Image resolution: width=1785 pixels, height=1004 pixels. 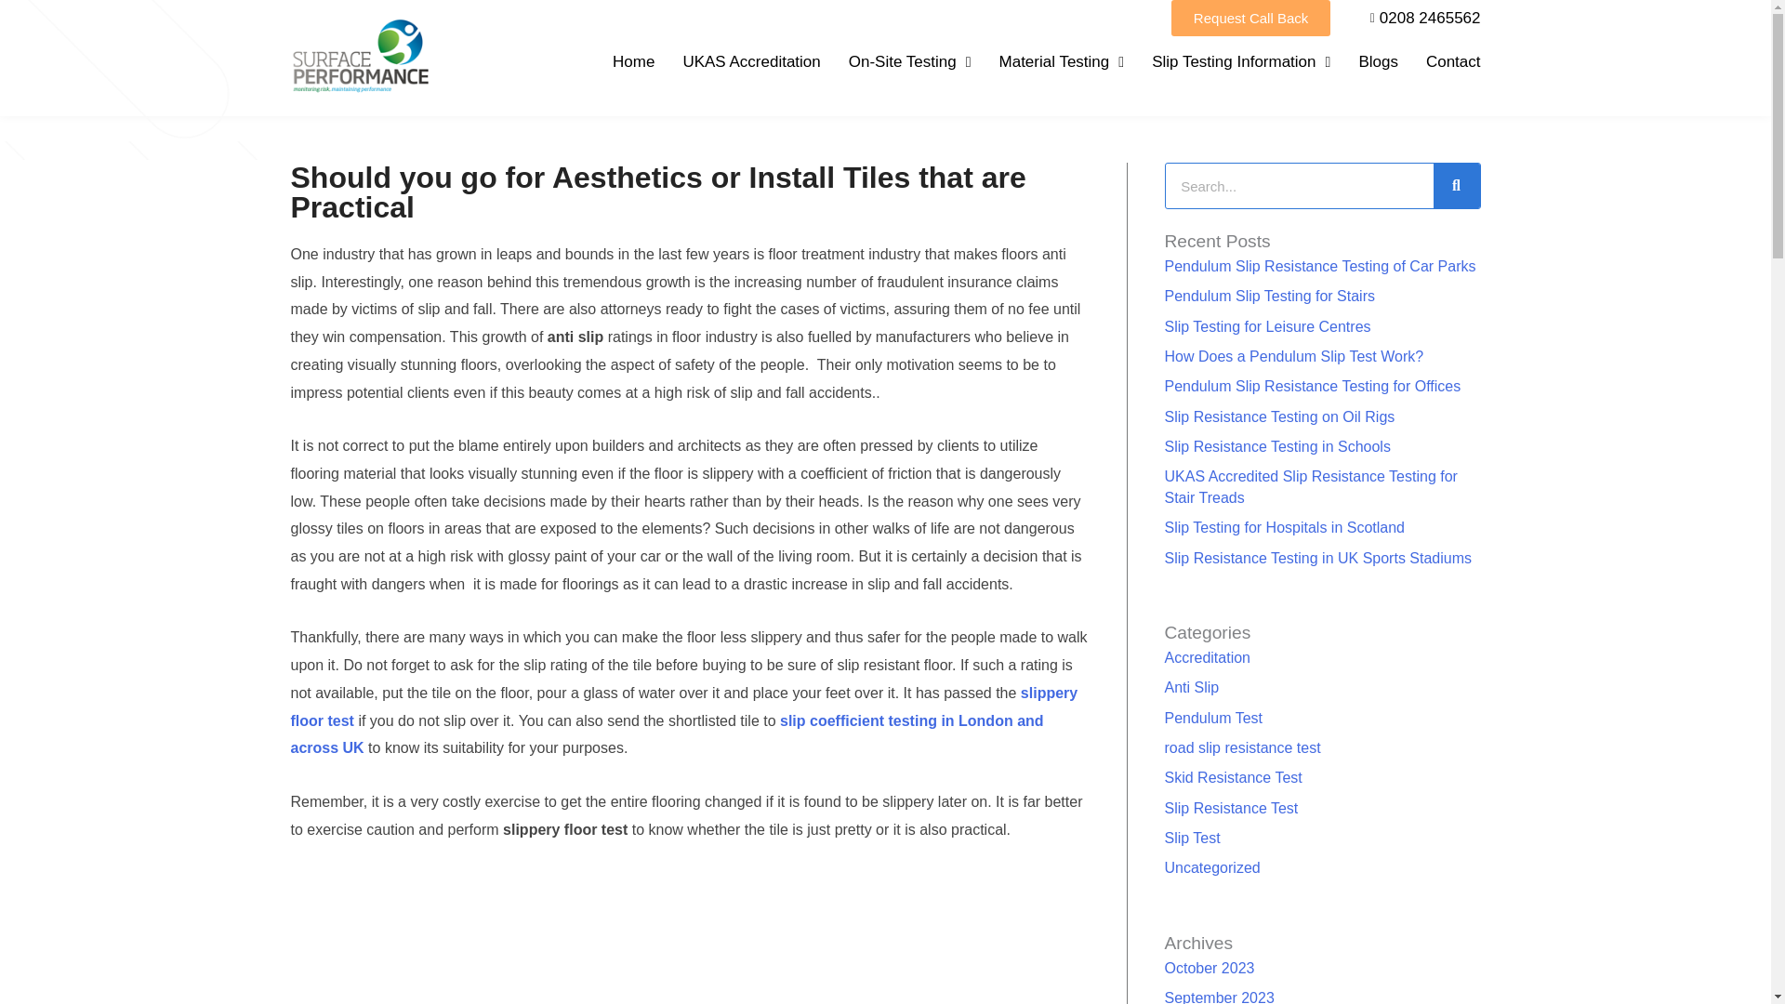 What do you see at coordinates (1299, 186) in the screenshot?
I see `Search` at bounding box center [1299, 186].